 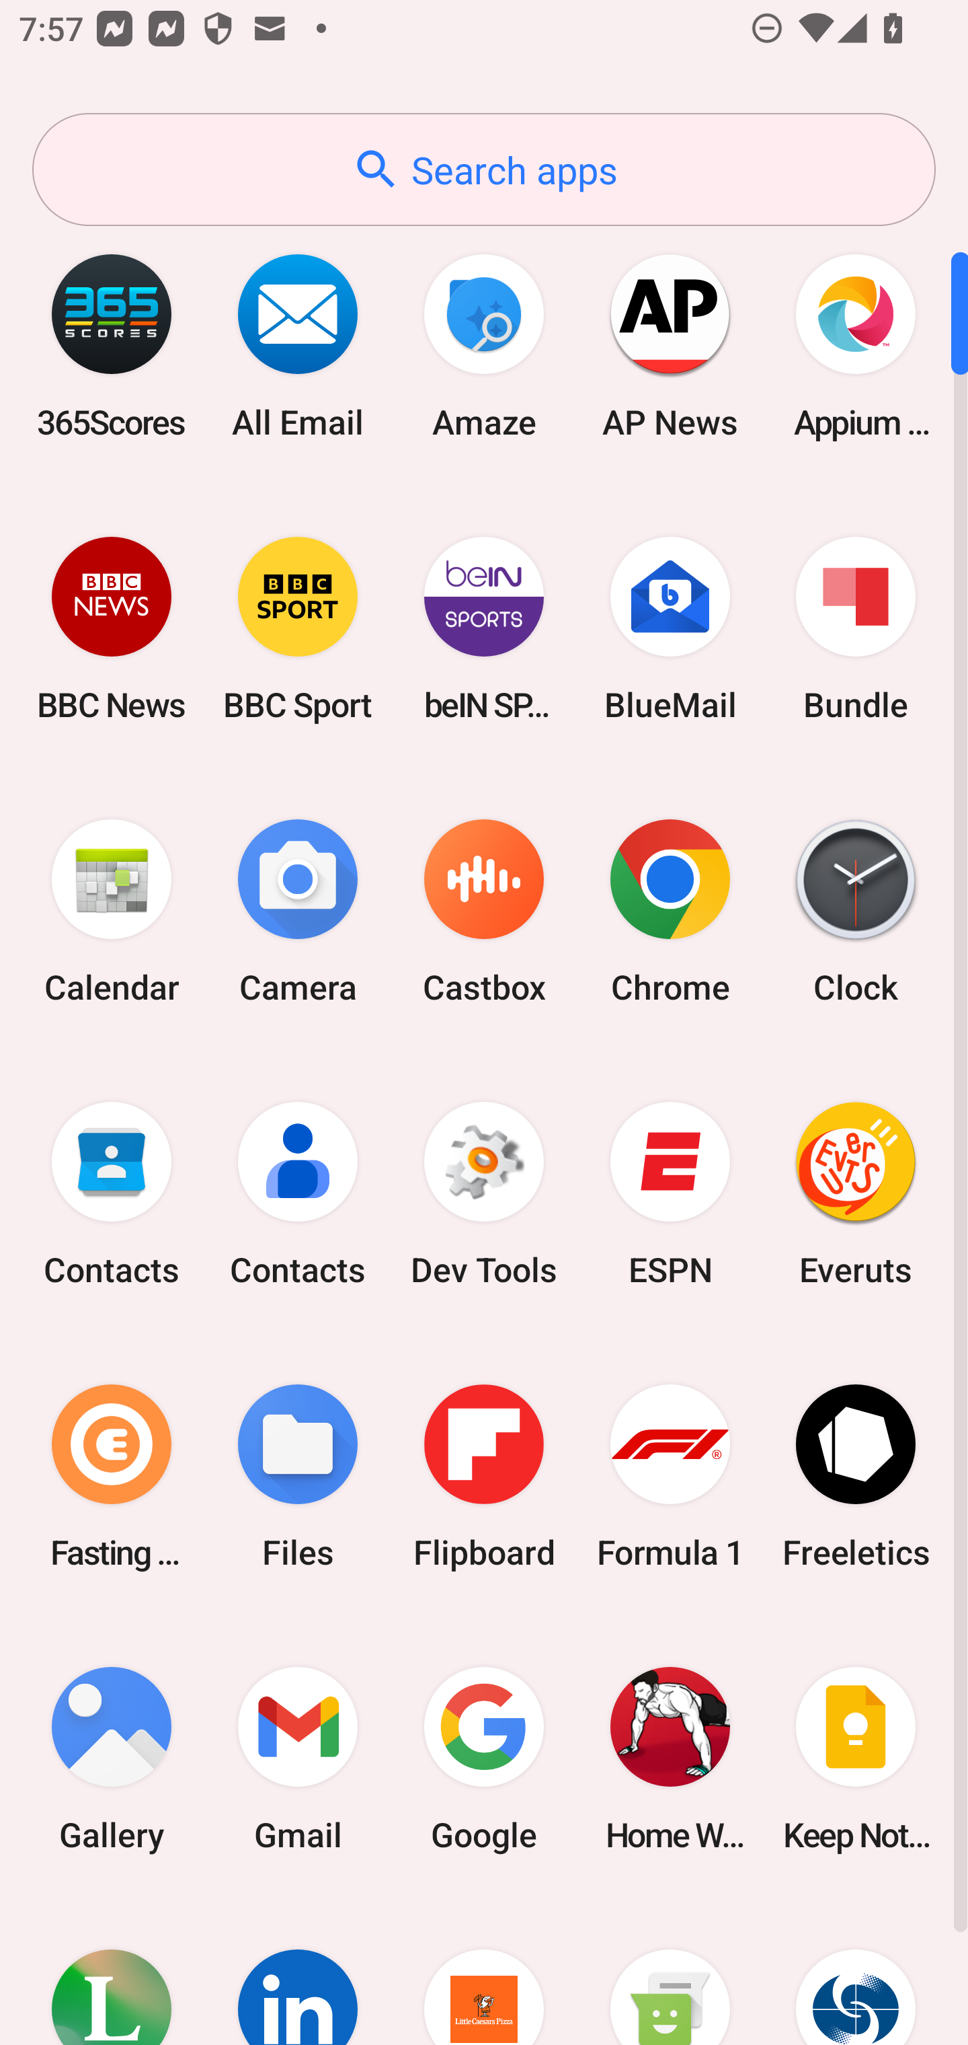 I want to click on Contacts, so click(x=298, y=1194).